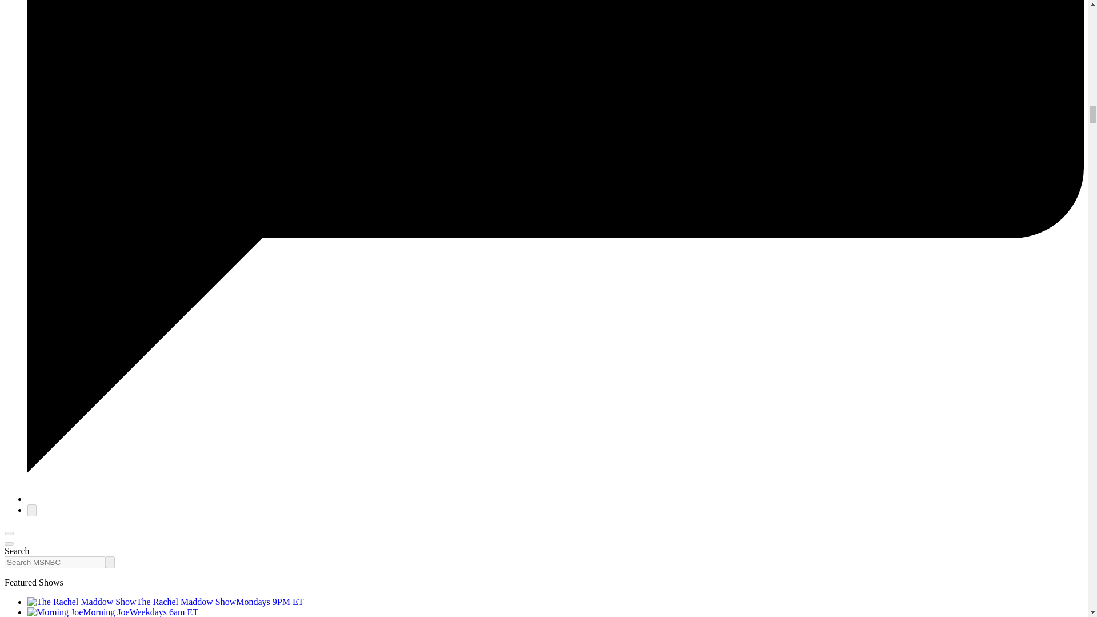  What do you see at coordinates (113, 612) in the screenshot?
I see `Morning JoeWeekdays 6am ET` at bounding box center [113, 612].